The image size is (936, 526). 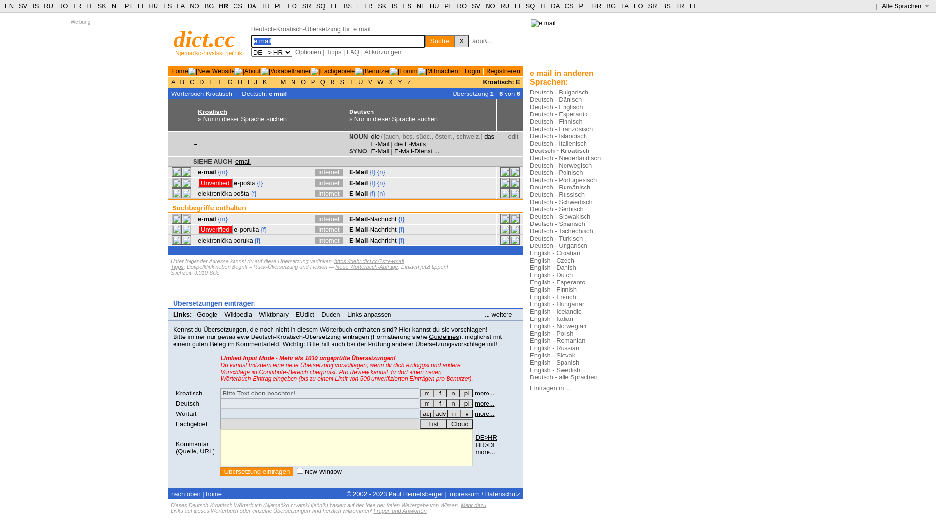 I want to click on N, so click(x=293, y=82).